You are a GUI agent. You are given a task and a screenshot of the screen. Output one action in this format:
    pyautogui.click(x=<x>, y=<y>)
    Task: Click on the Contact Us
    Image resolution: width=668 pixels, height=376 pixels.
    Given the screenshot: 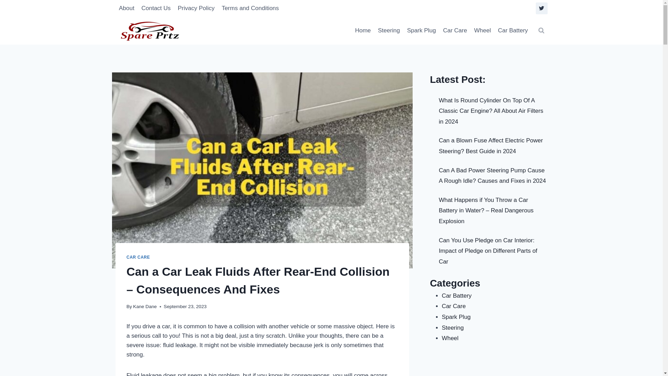 What is the action you would take?
    pyautogui.click(x=156, y=8)
    